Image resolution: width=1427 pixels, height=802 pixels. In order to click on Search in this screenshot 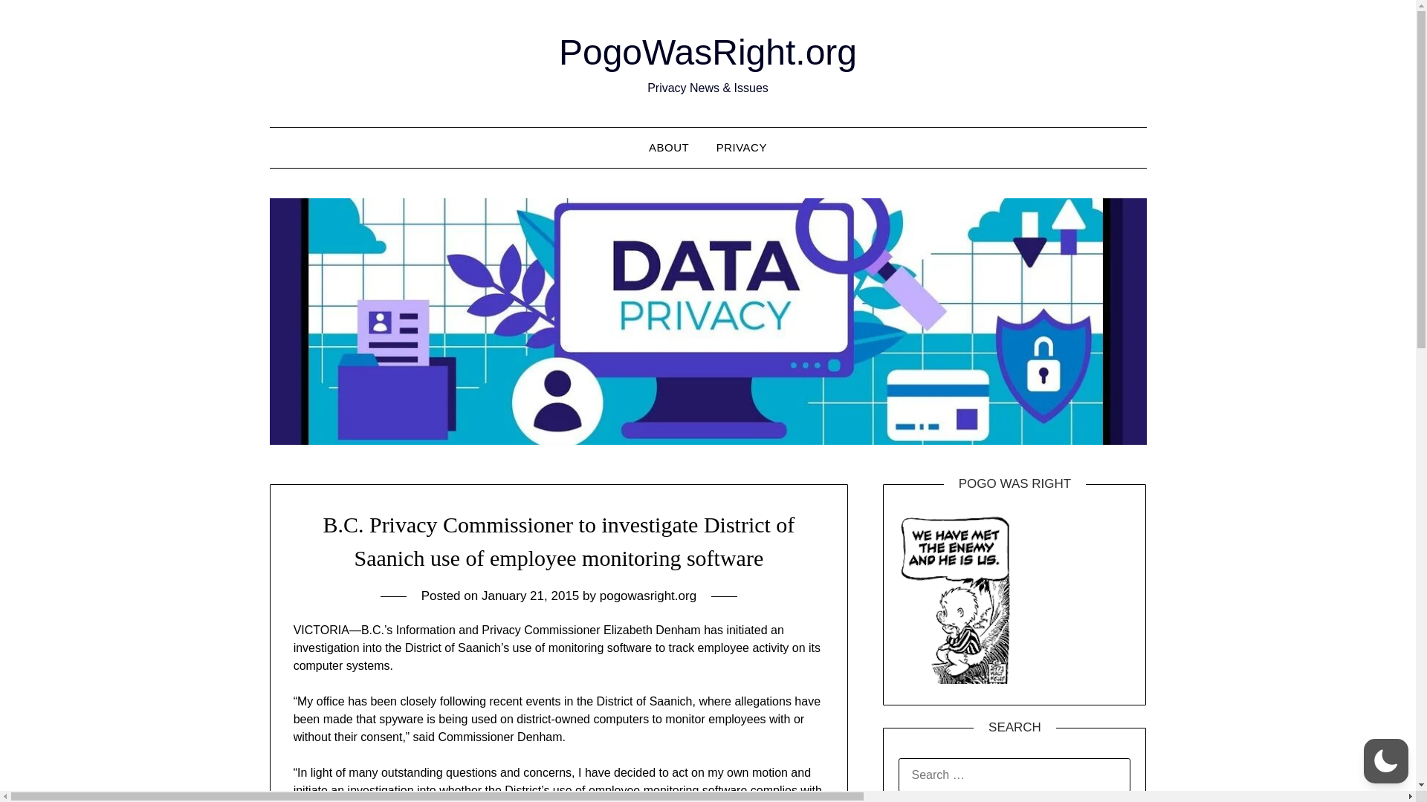, I will do `click(37, 22)`.